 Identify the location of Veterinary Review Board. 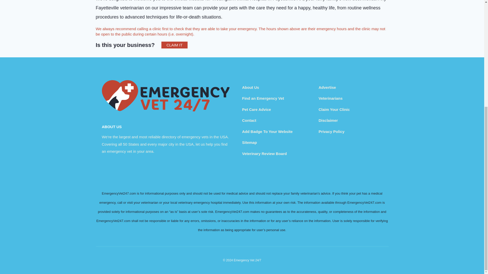
(264, 154).